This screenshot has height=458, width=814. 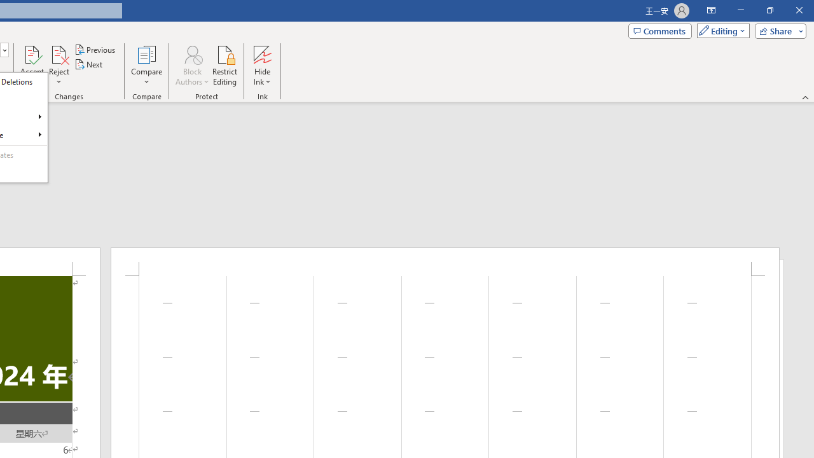 What do you see at coordinates (262, 53) in the screenshot?
I see `Hide Ink` at bounding box center [262, 53].